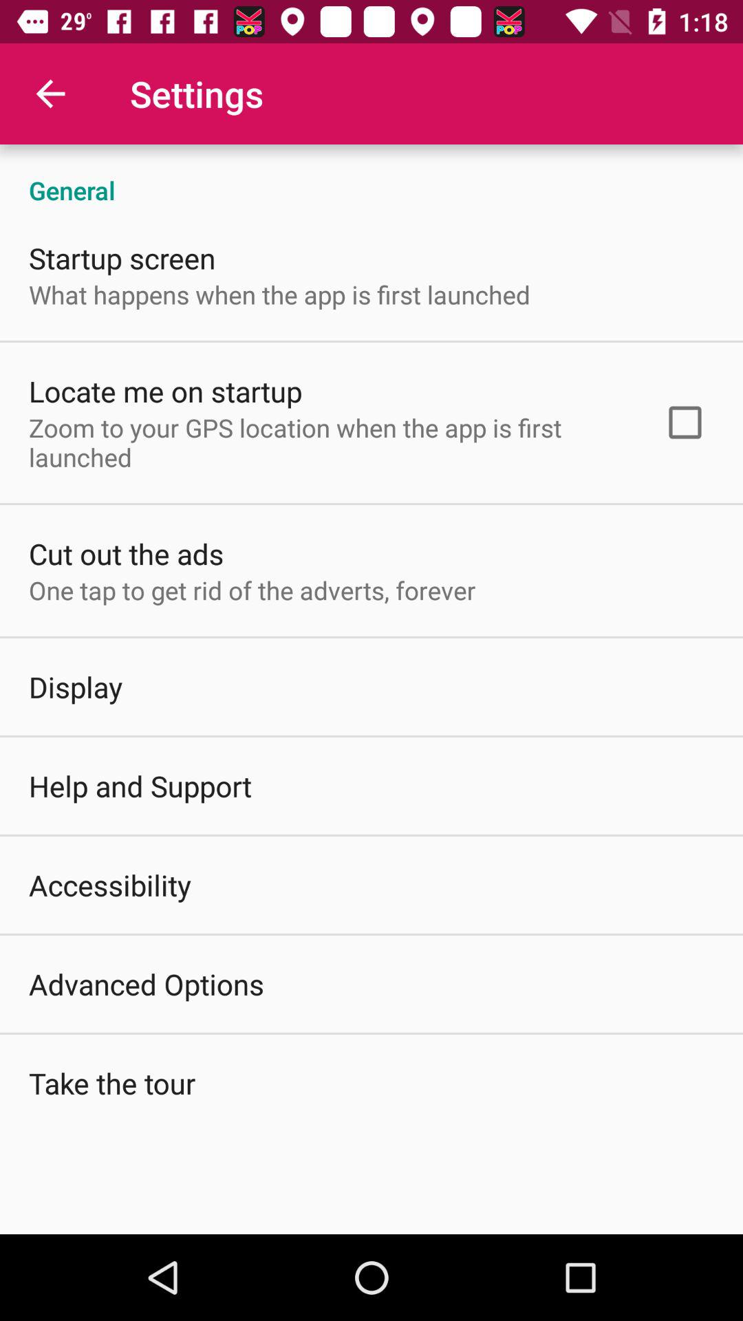  I want to click on launch the icon above startup screen, so click(371, 176).